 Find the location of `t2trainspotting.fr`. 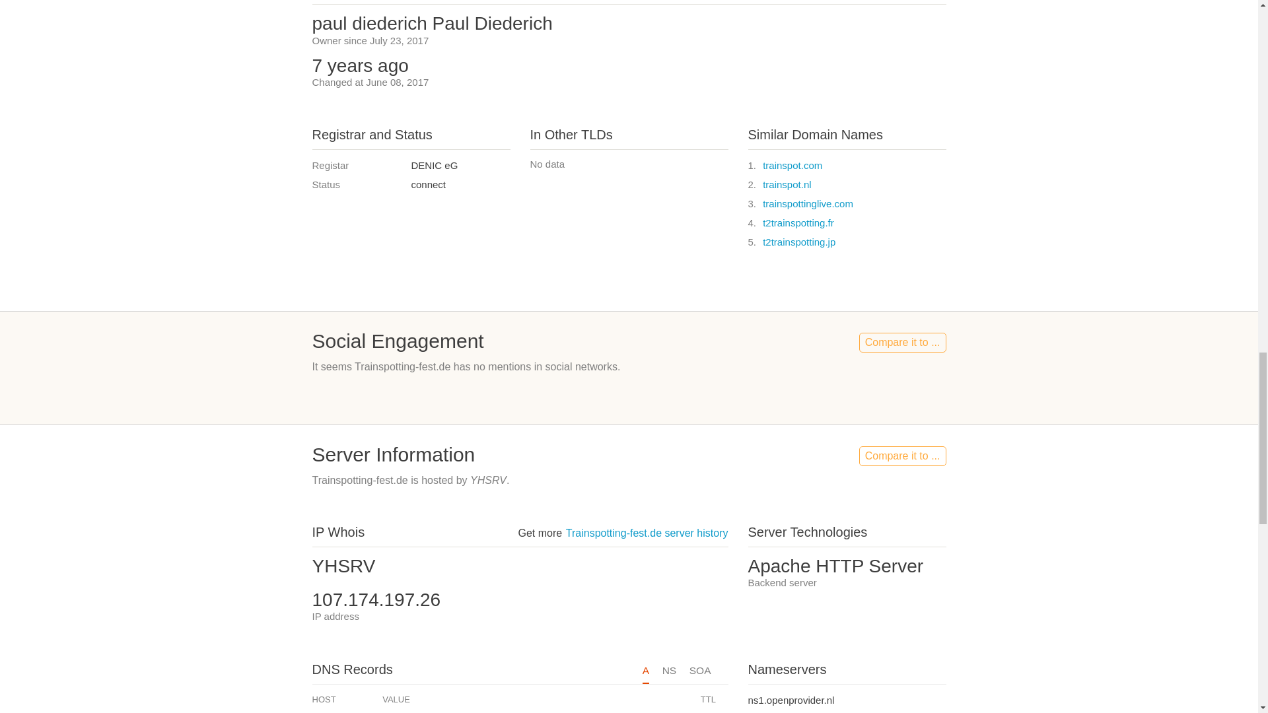

t2trainspotting.fr is located at coordinates (798, 222).